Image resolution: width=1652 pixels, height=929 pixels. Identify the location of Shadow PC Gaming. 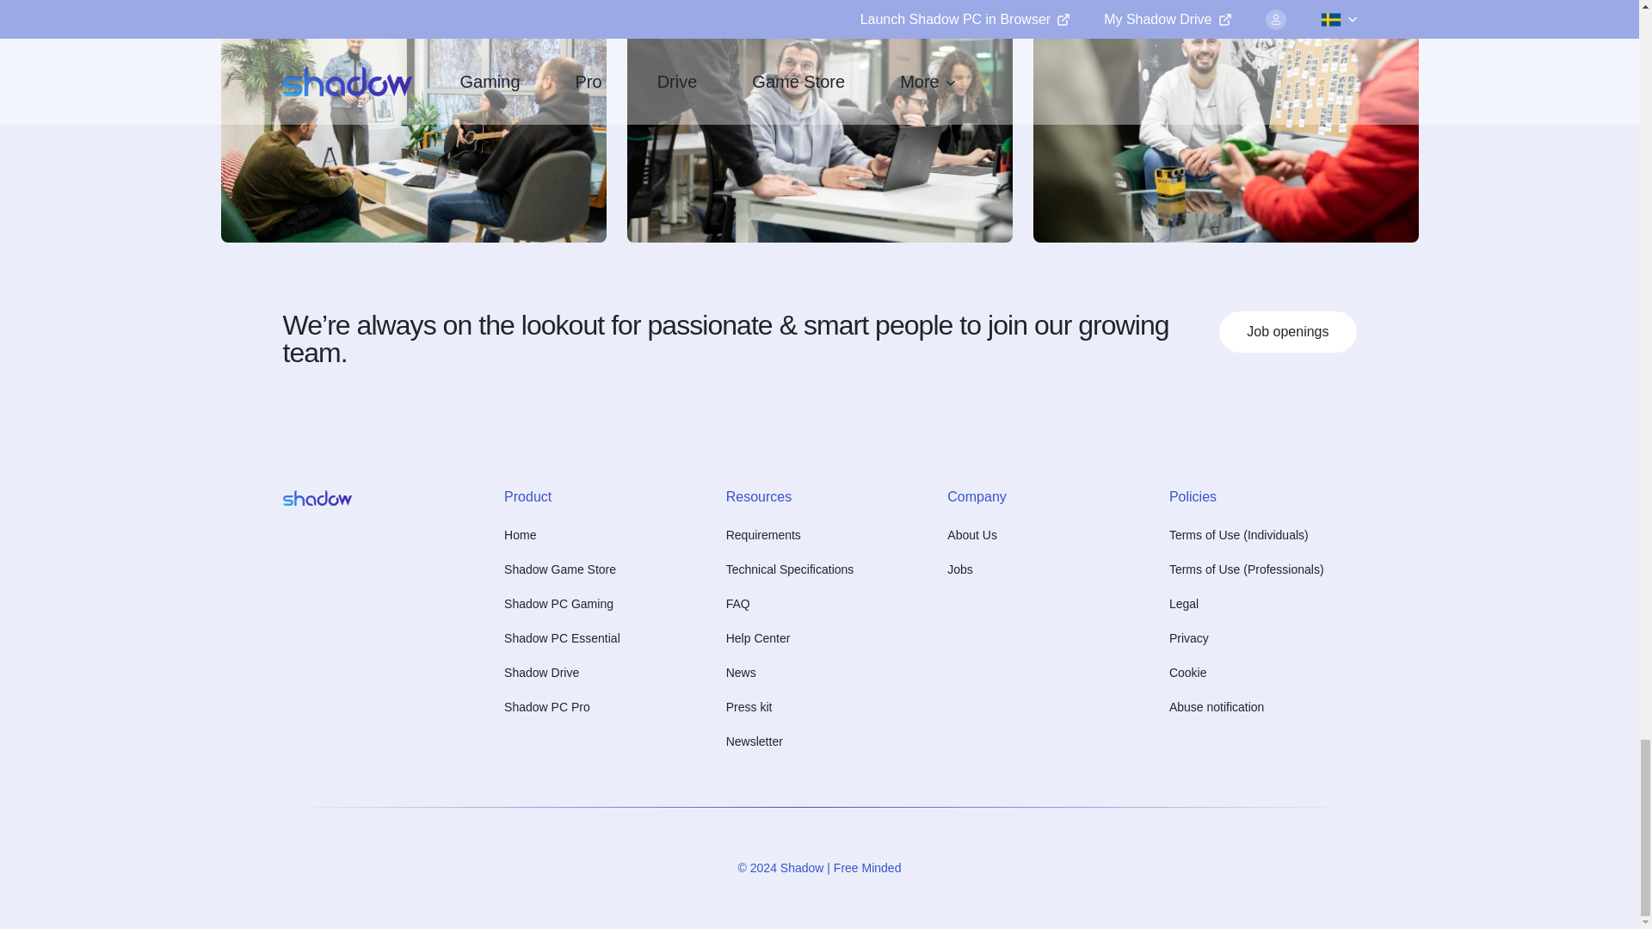
(558, 604).